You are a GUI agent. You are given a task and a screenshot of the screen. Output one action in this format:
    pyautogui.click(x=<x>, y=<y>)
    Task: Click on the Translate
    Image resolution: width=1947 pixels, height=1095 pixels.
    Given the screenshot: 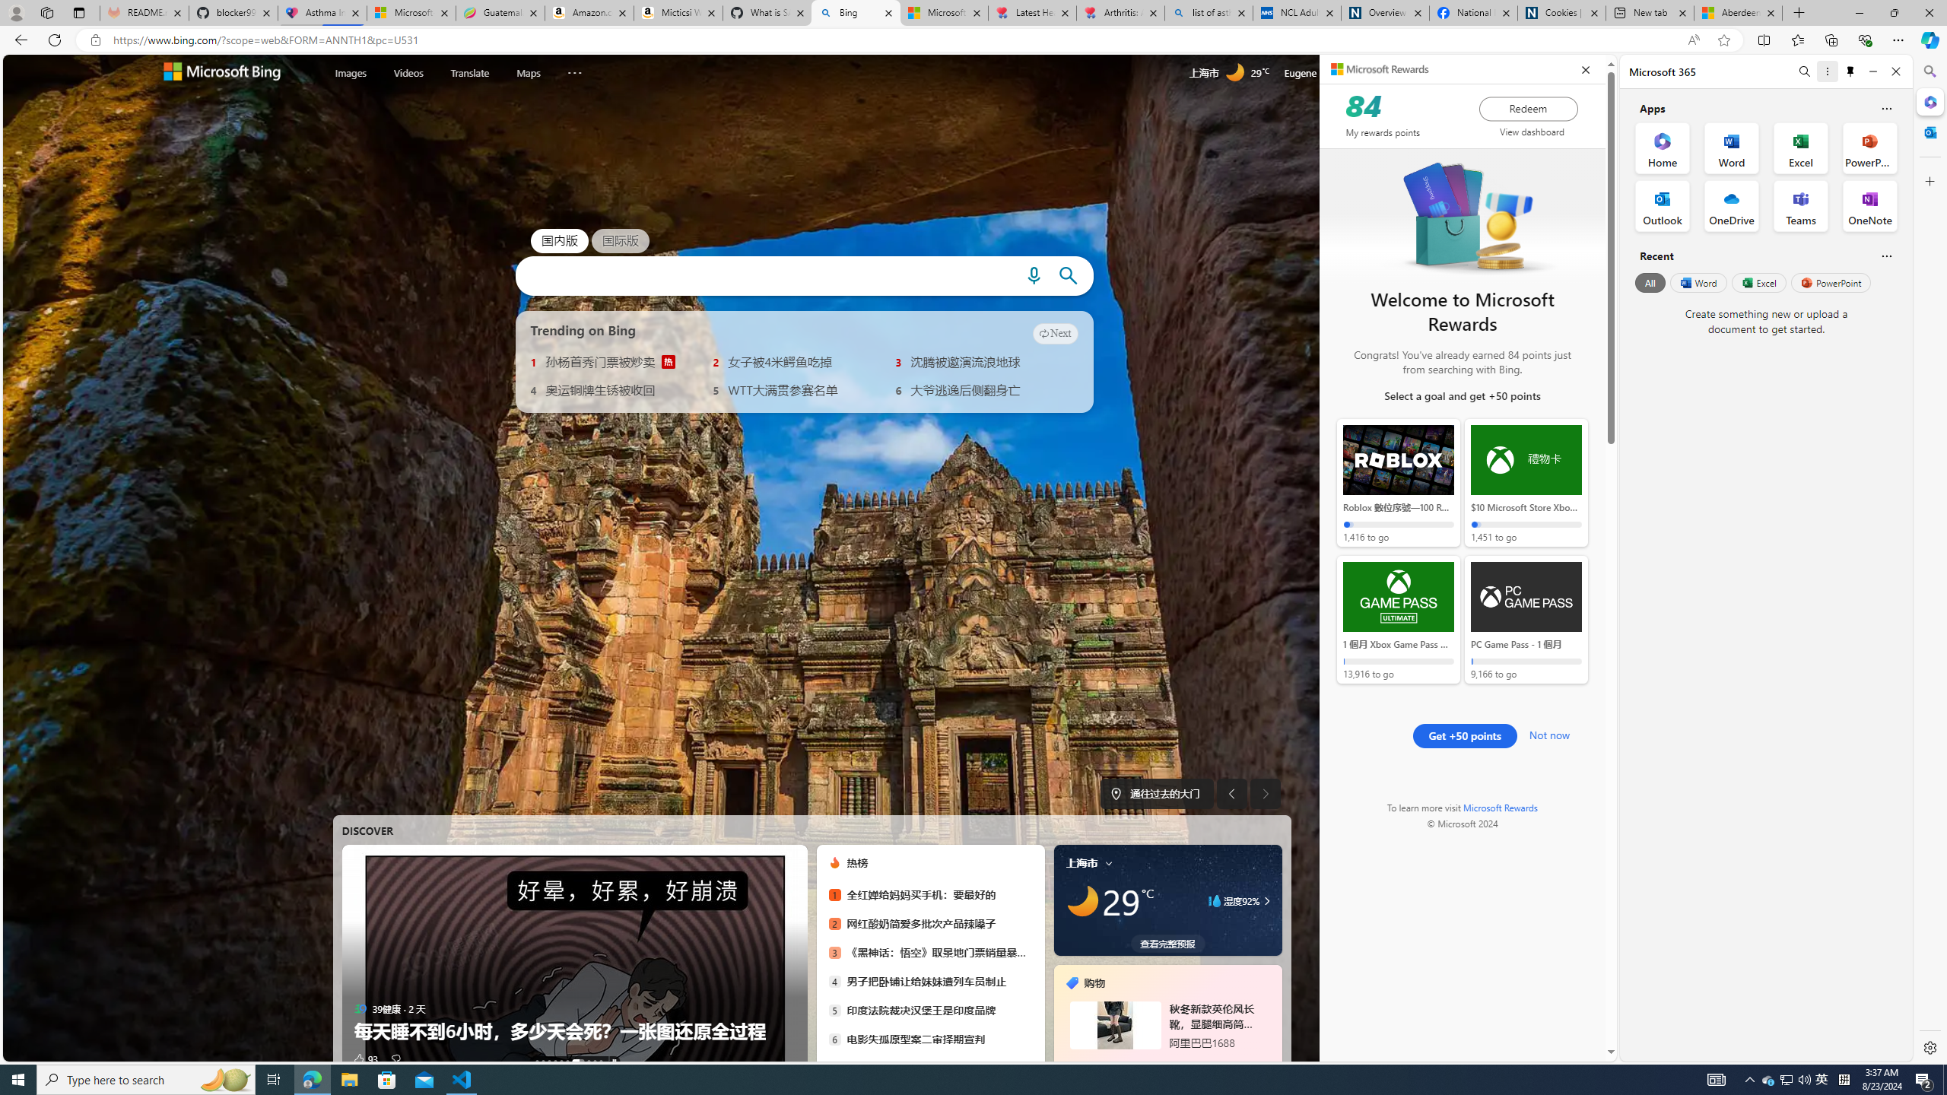 What is the action you would take?
    pyautogui.click(x=470, y=71)
    